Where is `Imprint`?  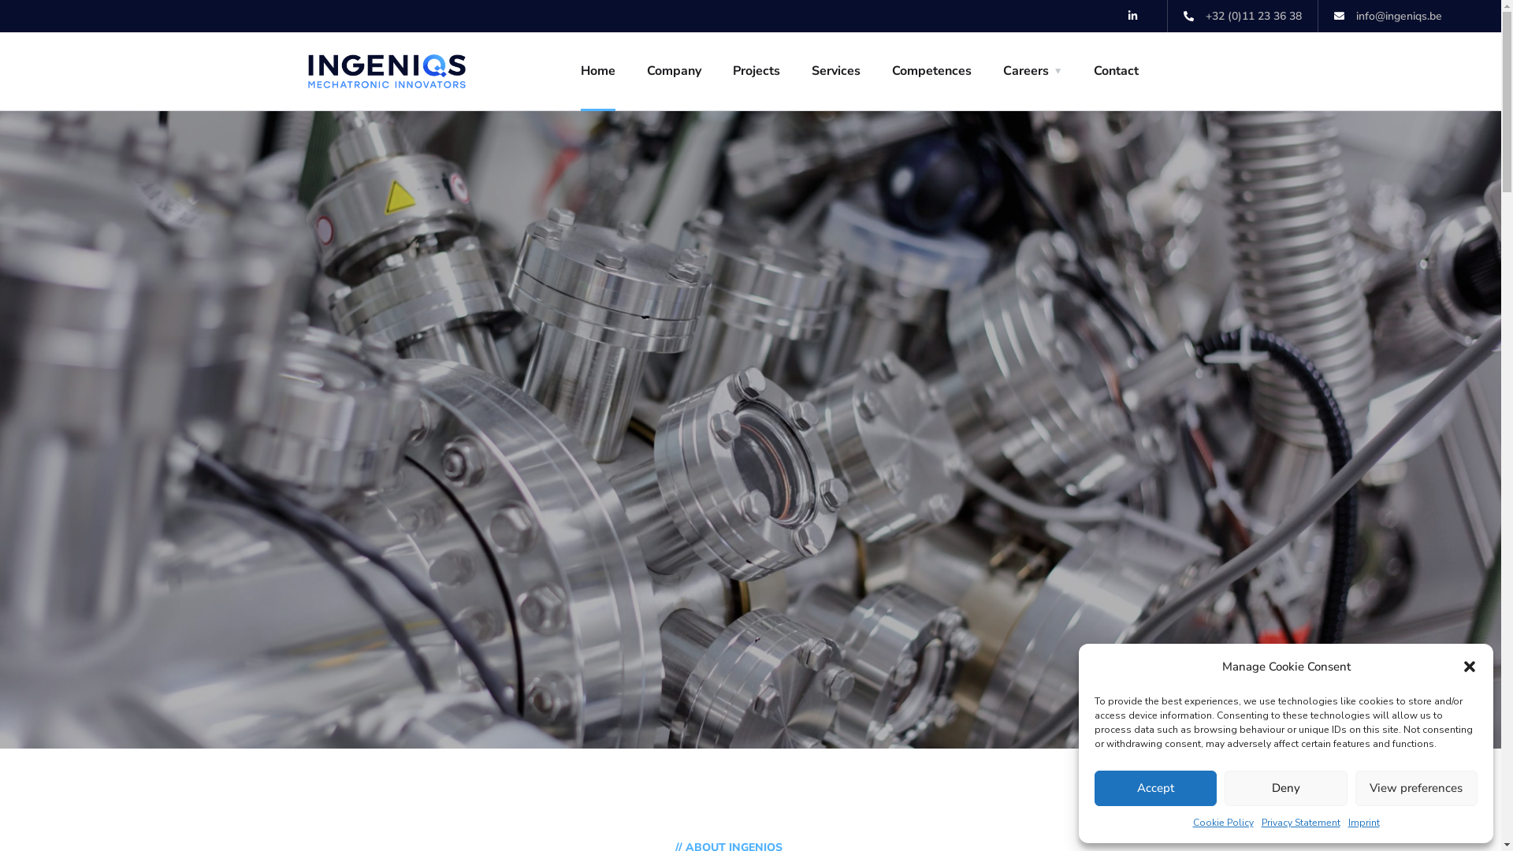 Imprint is located at coordinates (1363, 823).